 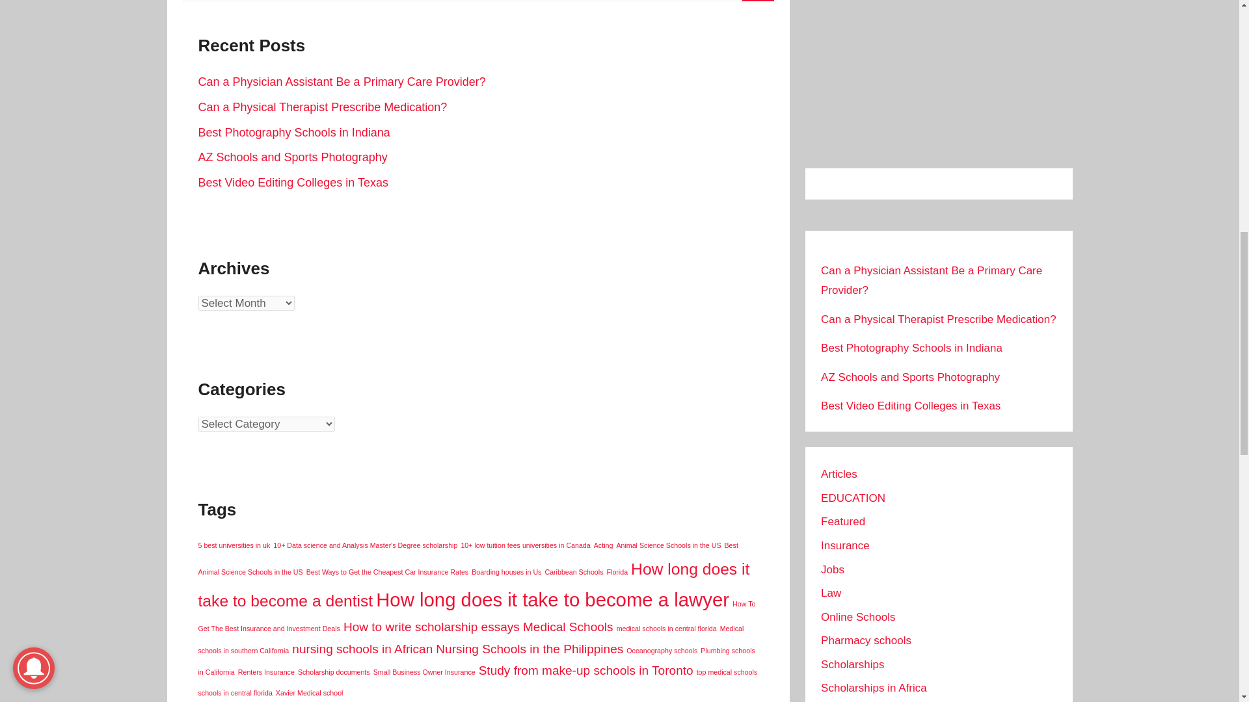 I want to click on Acting, so click(x=604, y=545).